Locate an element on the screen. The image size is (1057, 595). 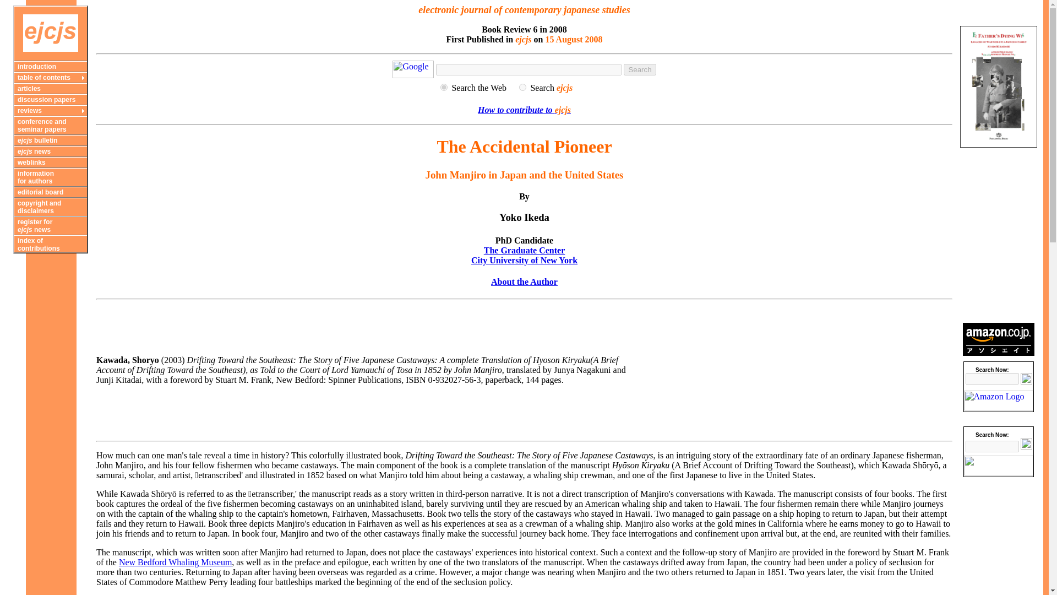
About the Author is located at coordinates (524, 282).